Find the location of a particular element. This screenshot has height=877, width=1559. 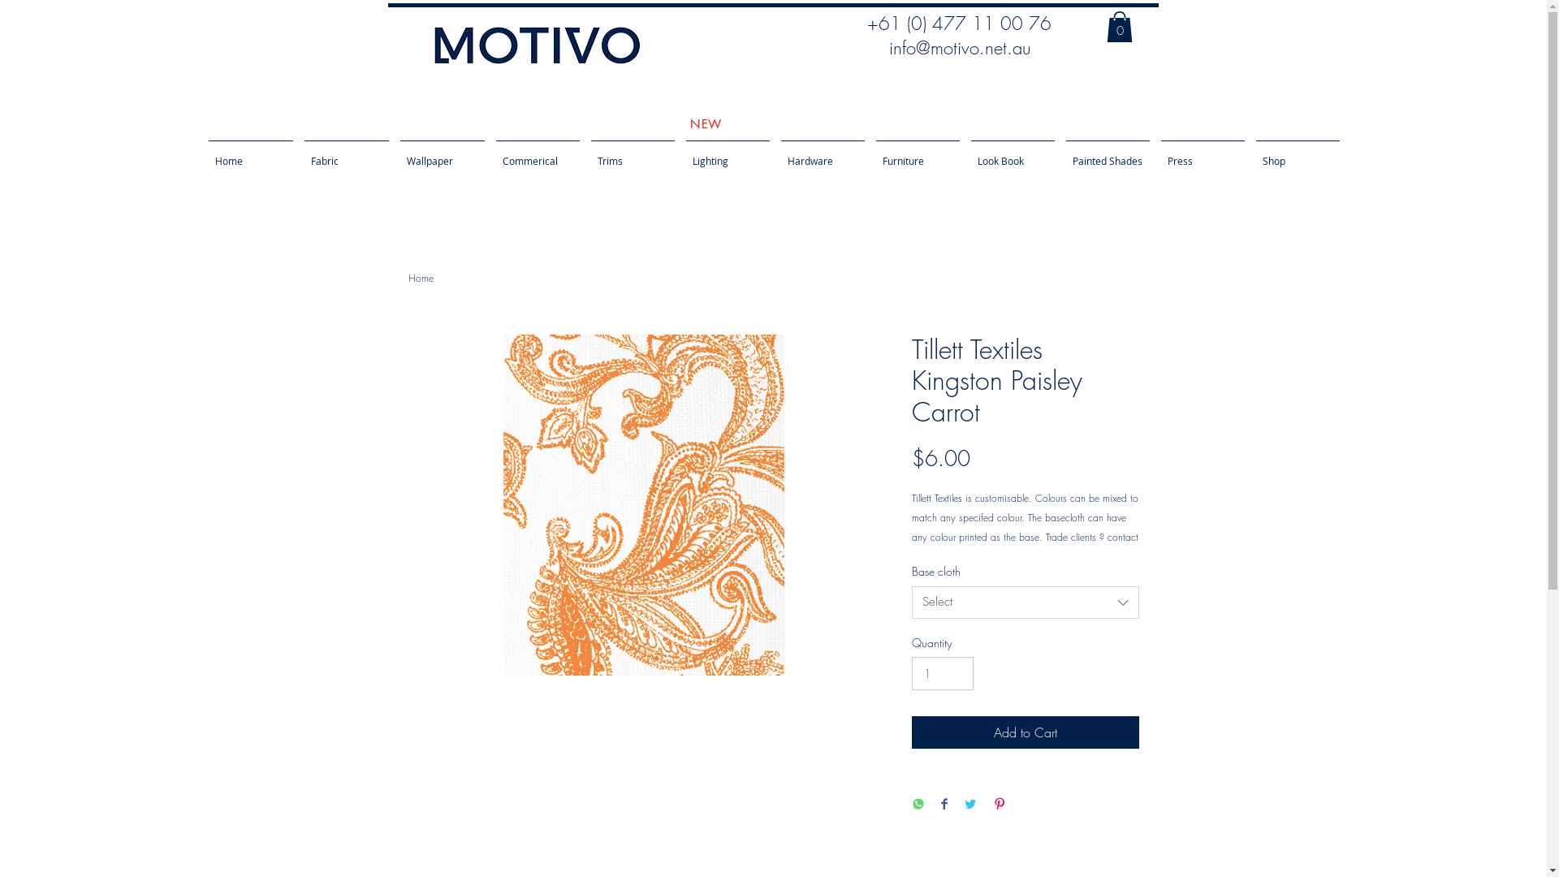

Furniture is located at coordinates (918, 153).